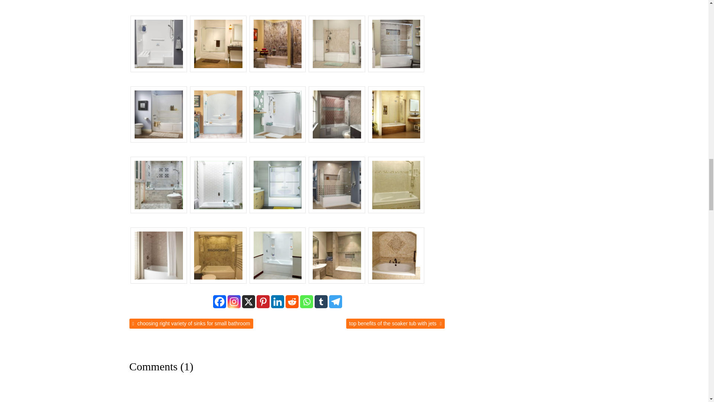  Describe the element at coordinates (306, 301) in the screenshot. I see `Whatsapp` at that location.